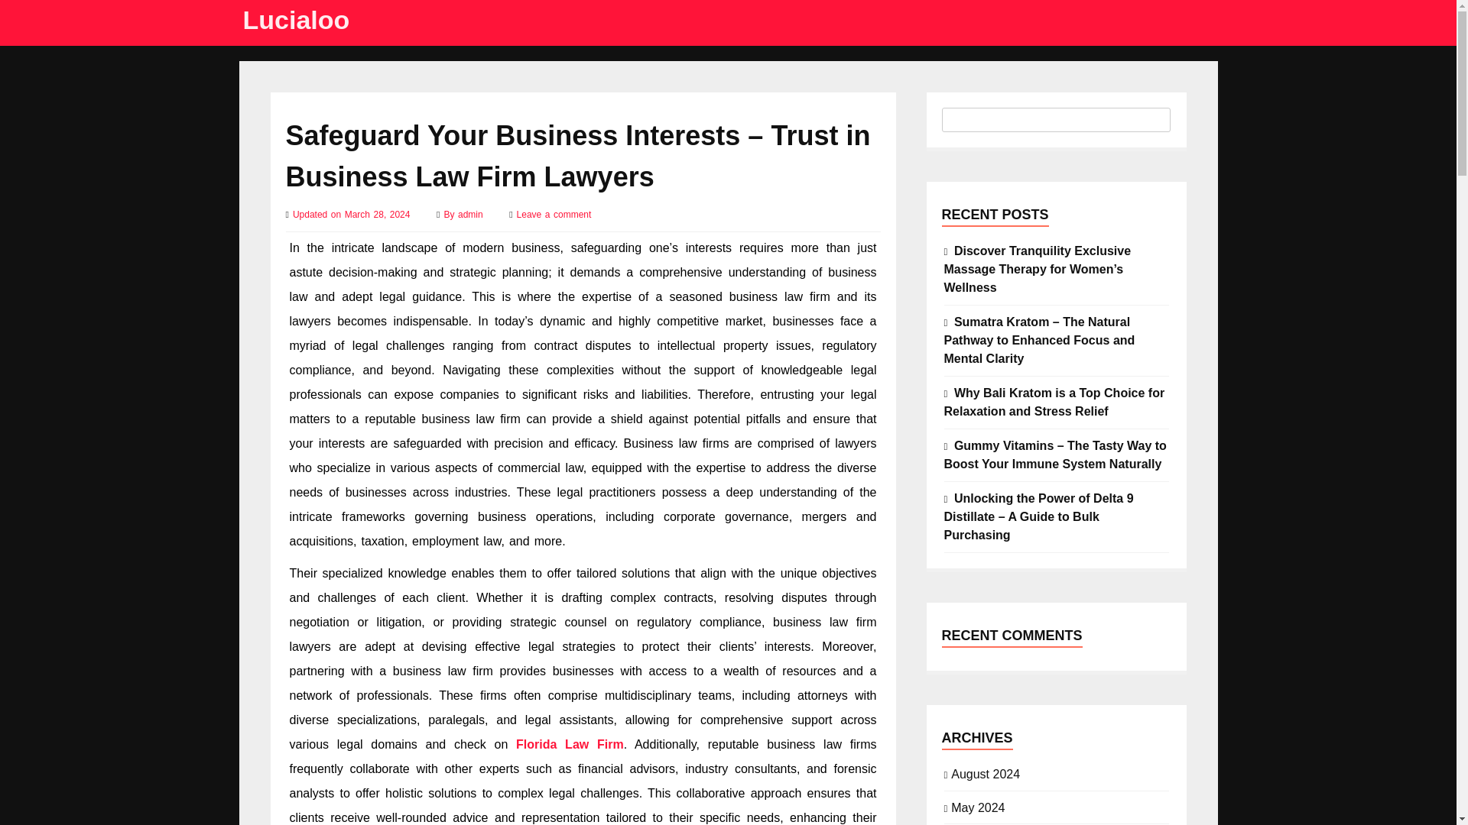  Describe the element at coordinates (977, 807) in the screenshot. I see `May 2024` at that location.